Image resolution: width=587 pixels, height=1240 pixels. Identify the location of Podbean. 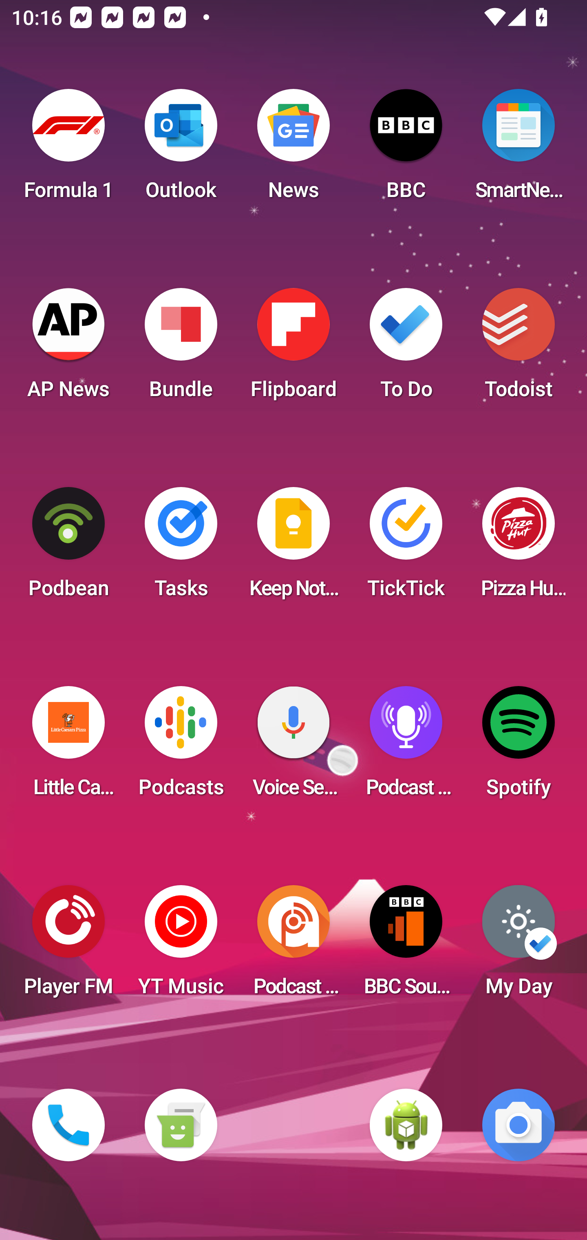
(68, 547).